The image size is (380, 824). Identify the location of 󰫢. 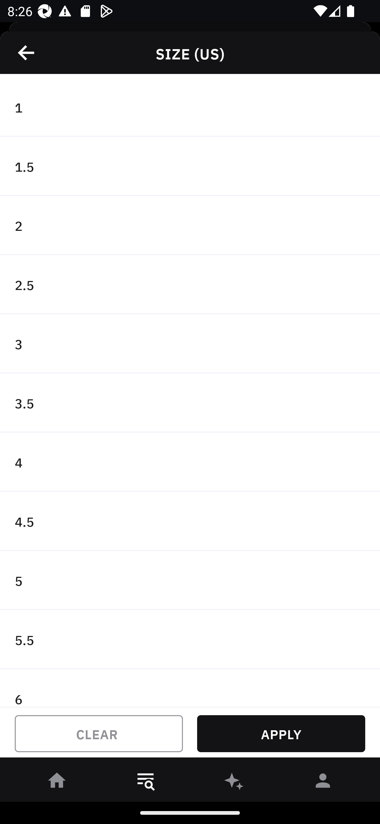
(234, 782).